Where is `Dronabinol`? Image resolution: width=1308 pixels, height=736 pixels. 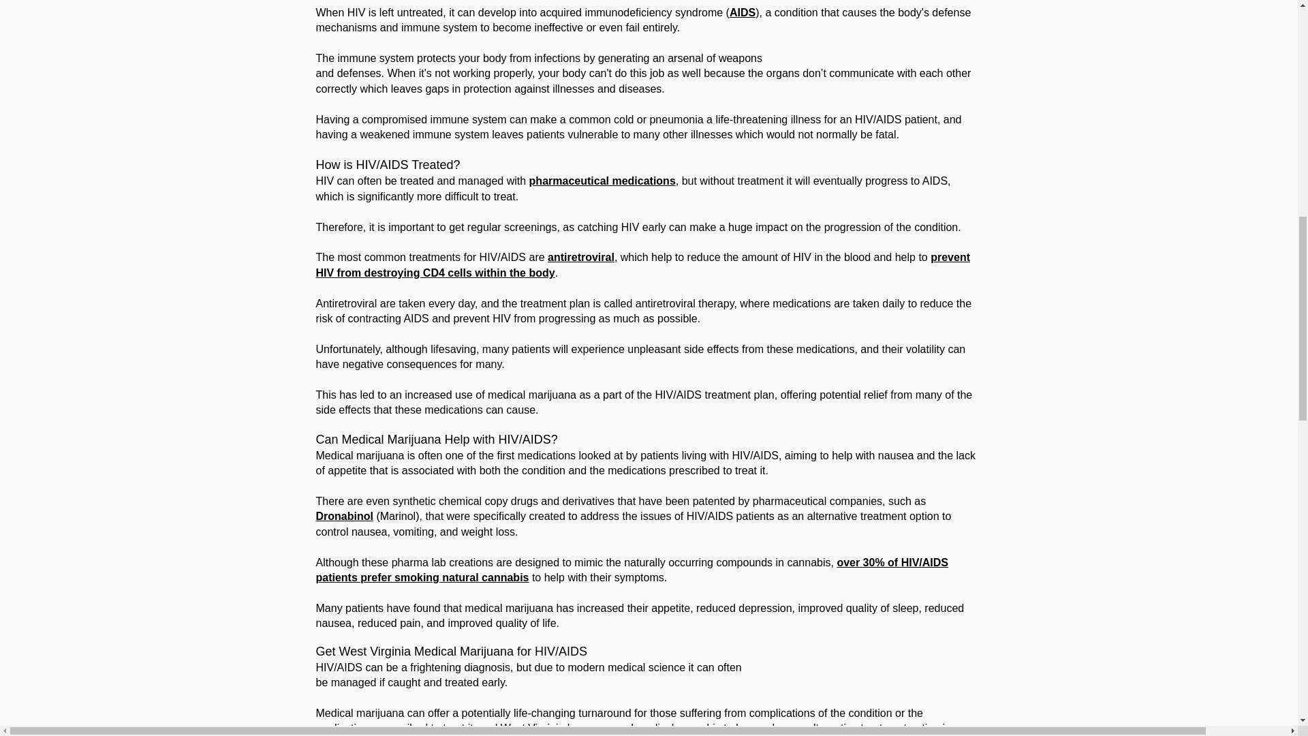 Dronabinol is located at coordinates (345, 516).